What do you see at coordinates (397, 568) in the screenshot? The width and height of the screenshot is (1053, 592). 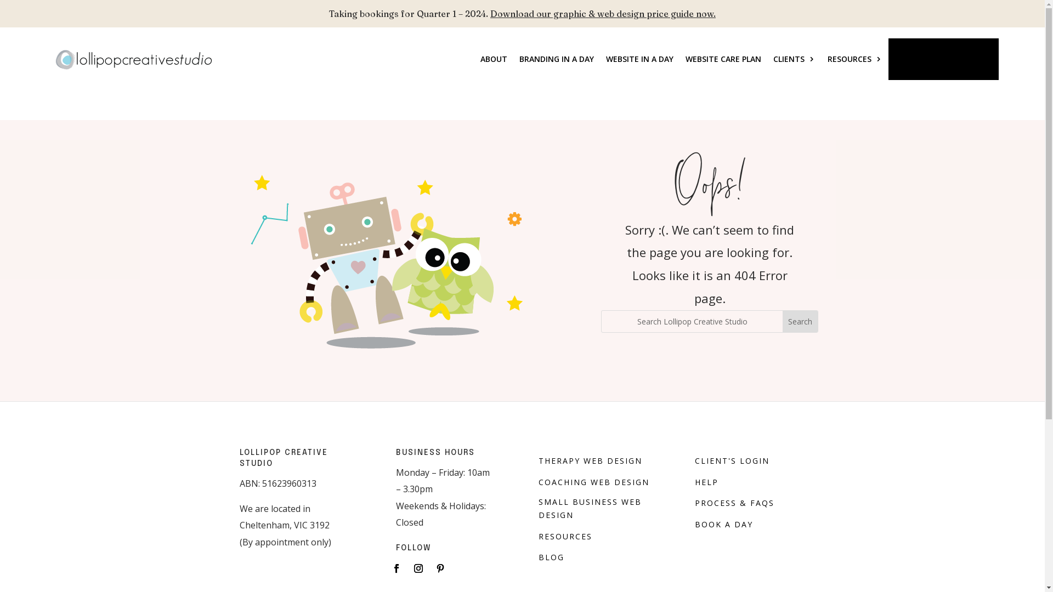 I see `Follow on Facebook` at bounding box center [397, 568].